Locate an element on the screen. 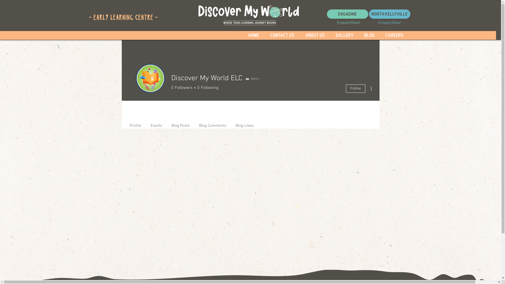 The width and height of the screenshot is (505, 284). Enquire Now! is located at coordinates (348, 22).